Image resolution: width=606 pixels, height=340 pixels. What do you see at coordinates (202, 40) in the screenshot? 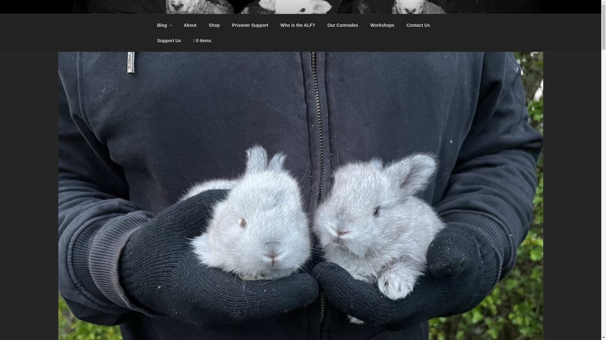
I see `0 items` at bounding box center [202, 40].